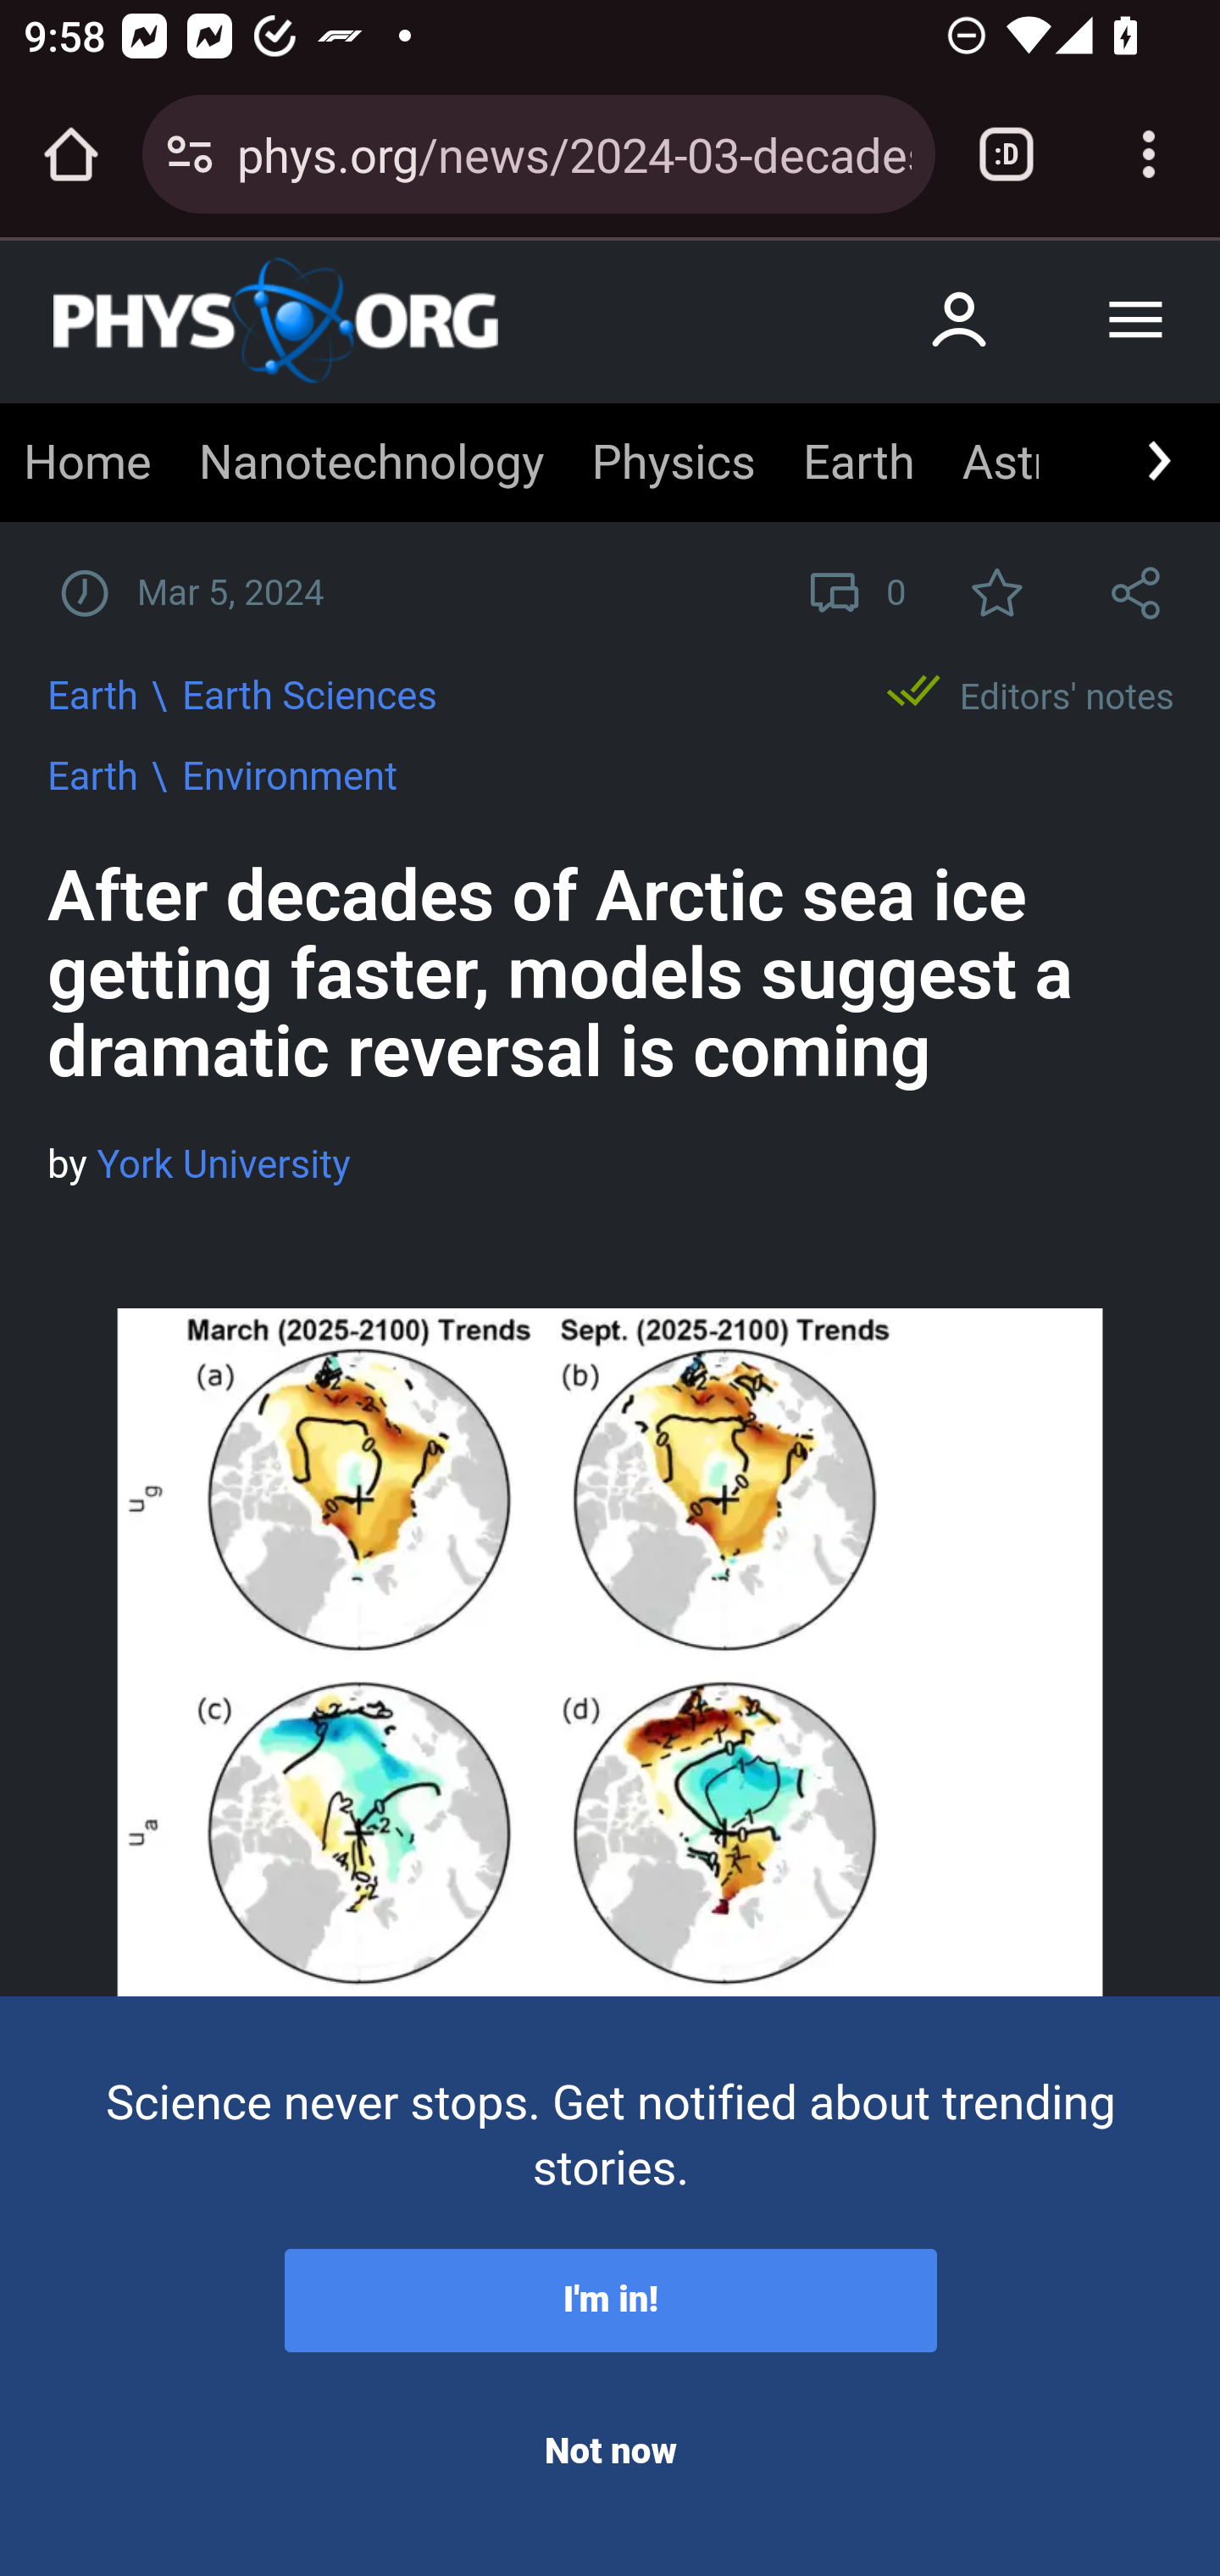 The image size is (1220, 2576). I want to click on , so click(1134, 320).